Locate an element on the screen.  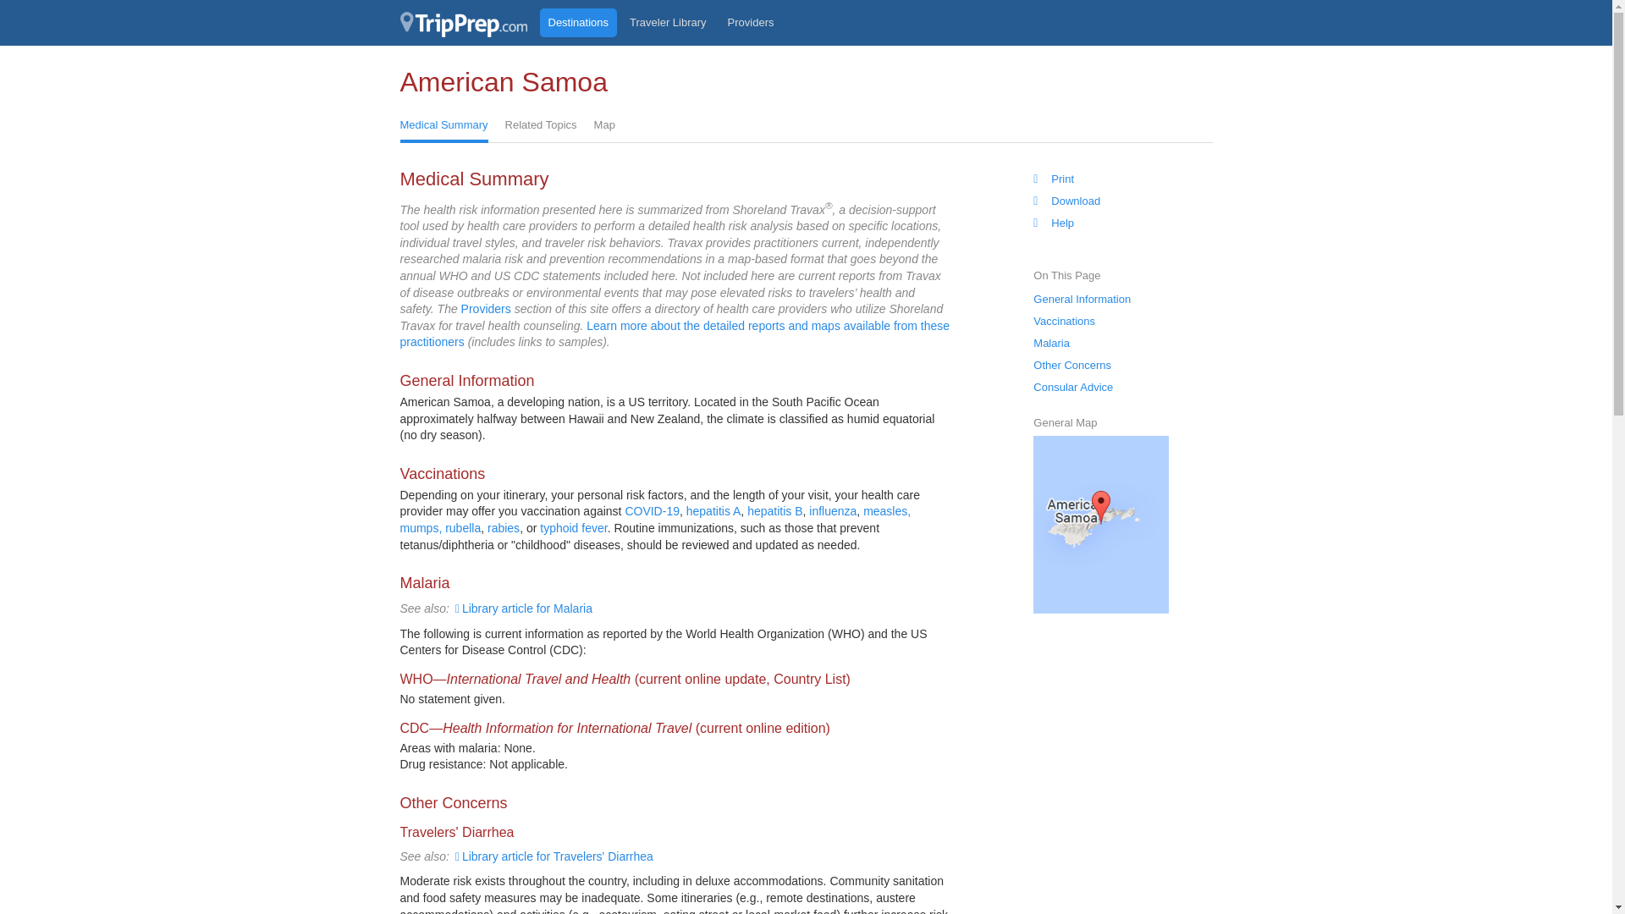
hepatitis A is located at coordinates (713, 511).